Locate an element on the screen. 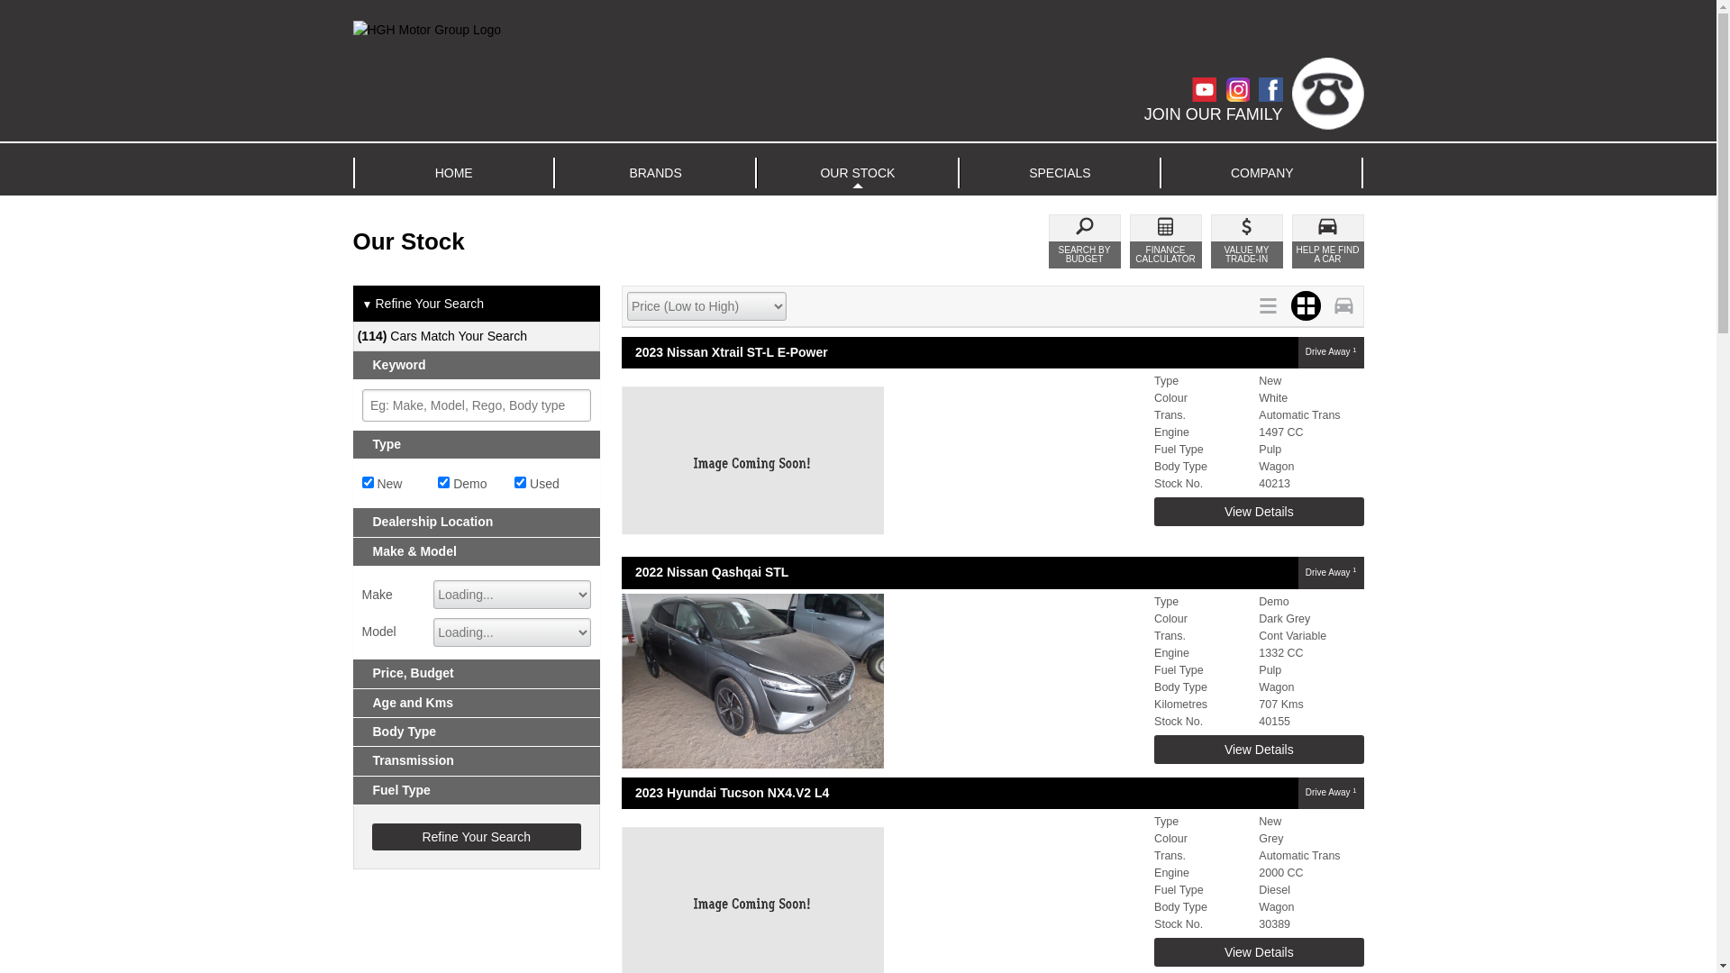 This screenshot has width=1730, height=973. Refine Your Search is located at coordinates (476, 837).